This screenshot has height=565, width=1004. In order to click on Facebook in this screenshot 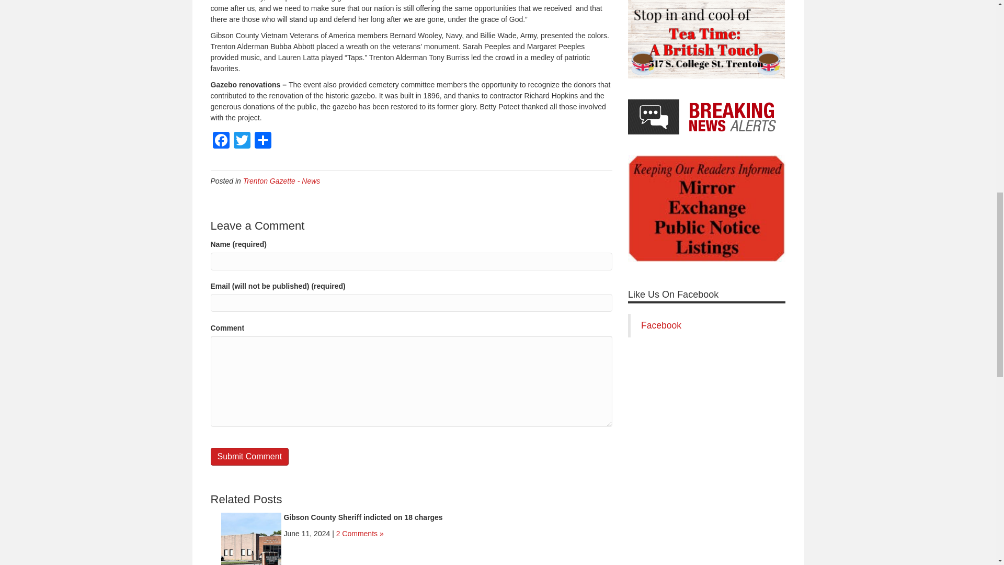, I will do `click(220, 141)`.